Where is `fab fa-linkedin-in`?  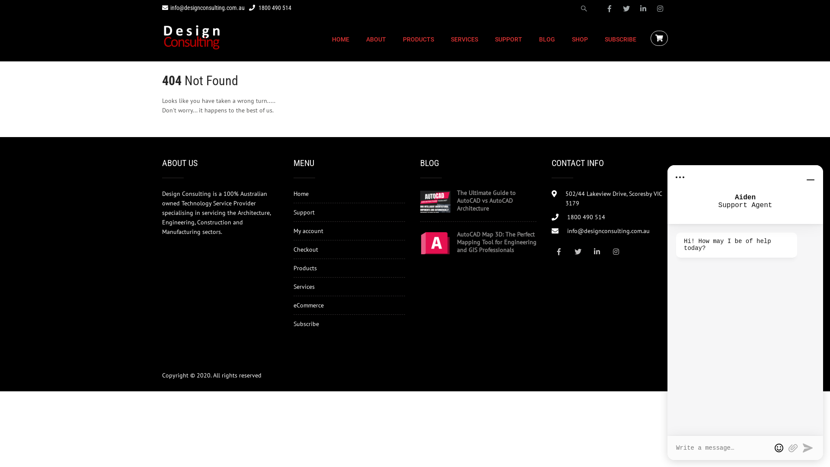 fab fa-linkedin-in is located at coordinates (597, 252).